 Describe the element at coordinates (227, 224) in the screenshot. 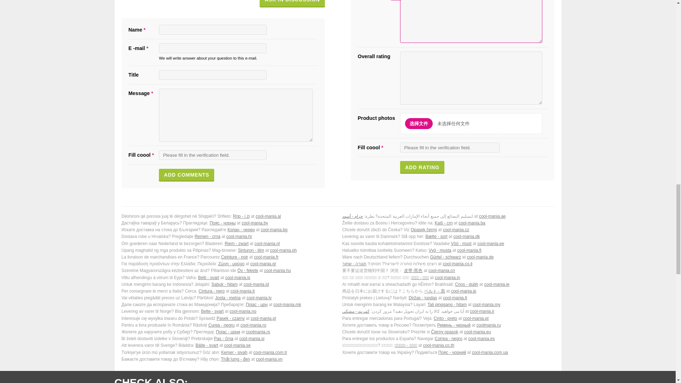

I see `To deliver goods worldwide? Browse:` at that location.